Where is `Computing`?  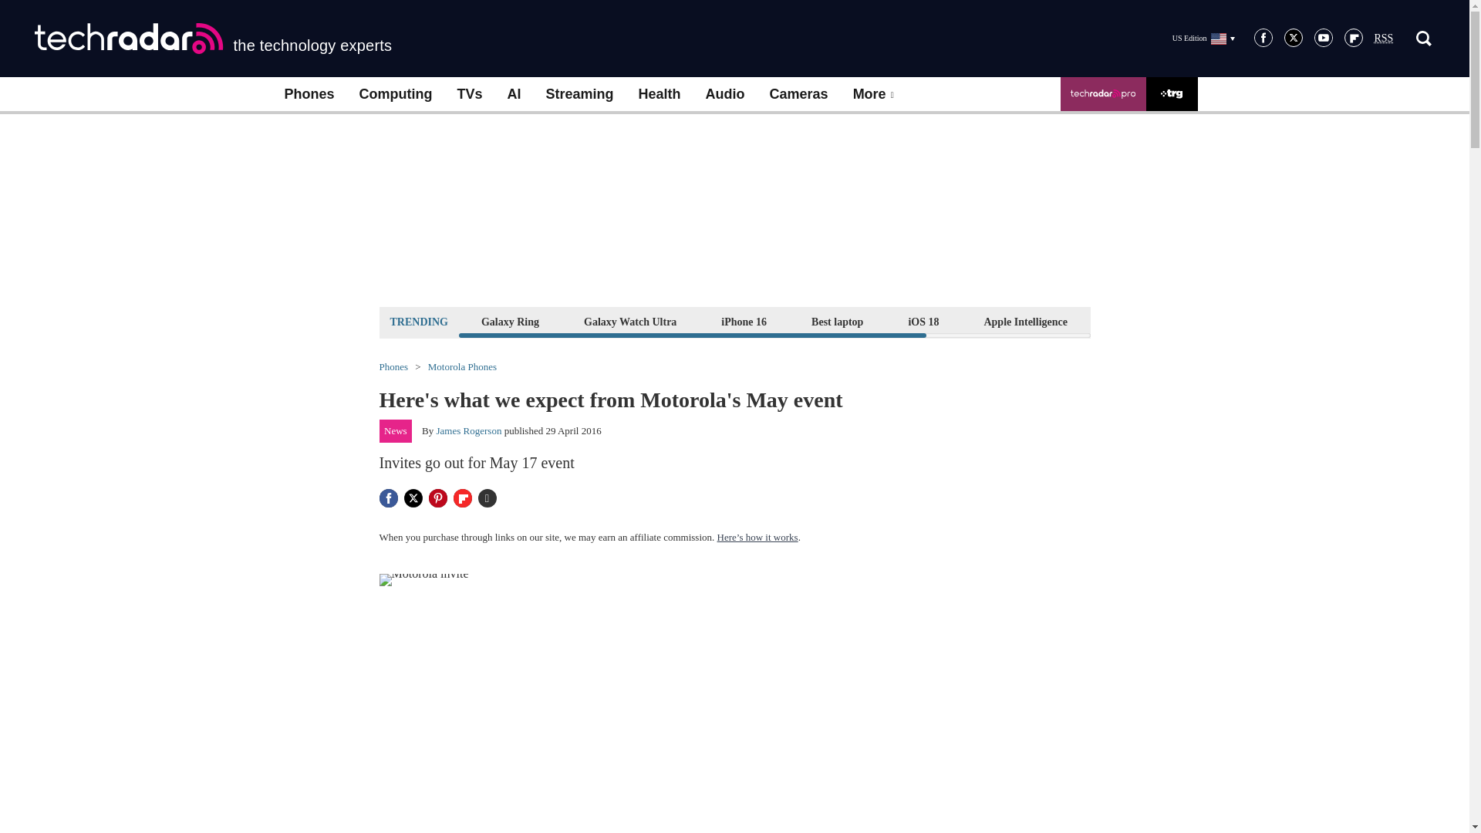 Computing is located at coordinates (396, 94).